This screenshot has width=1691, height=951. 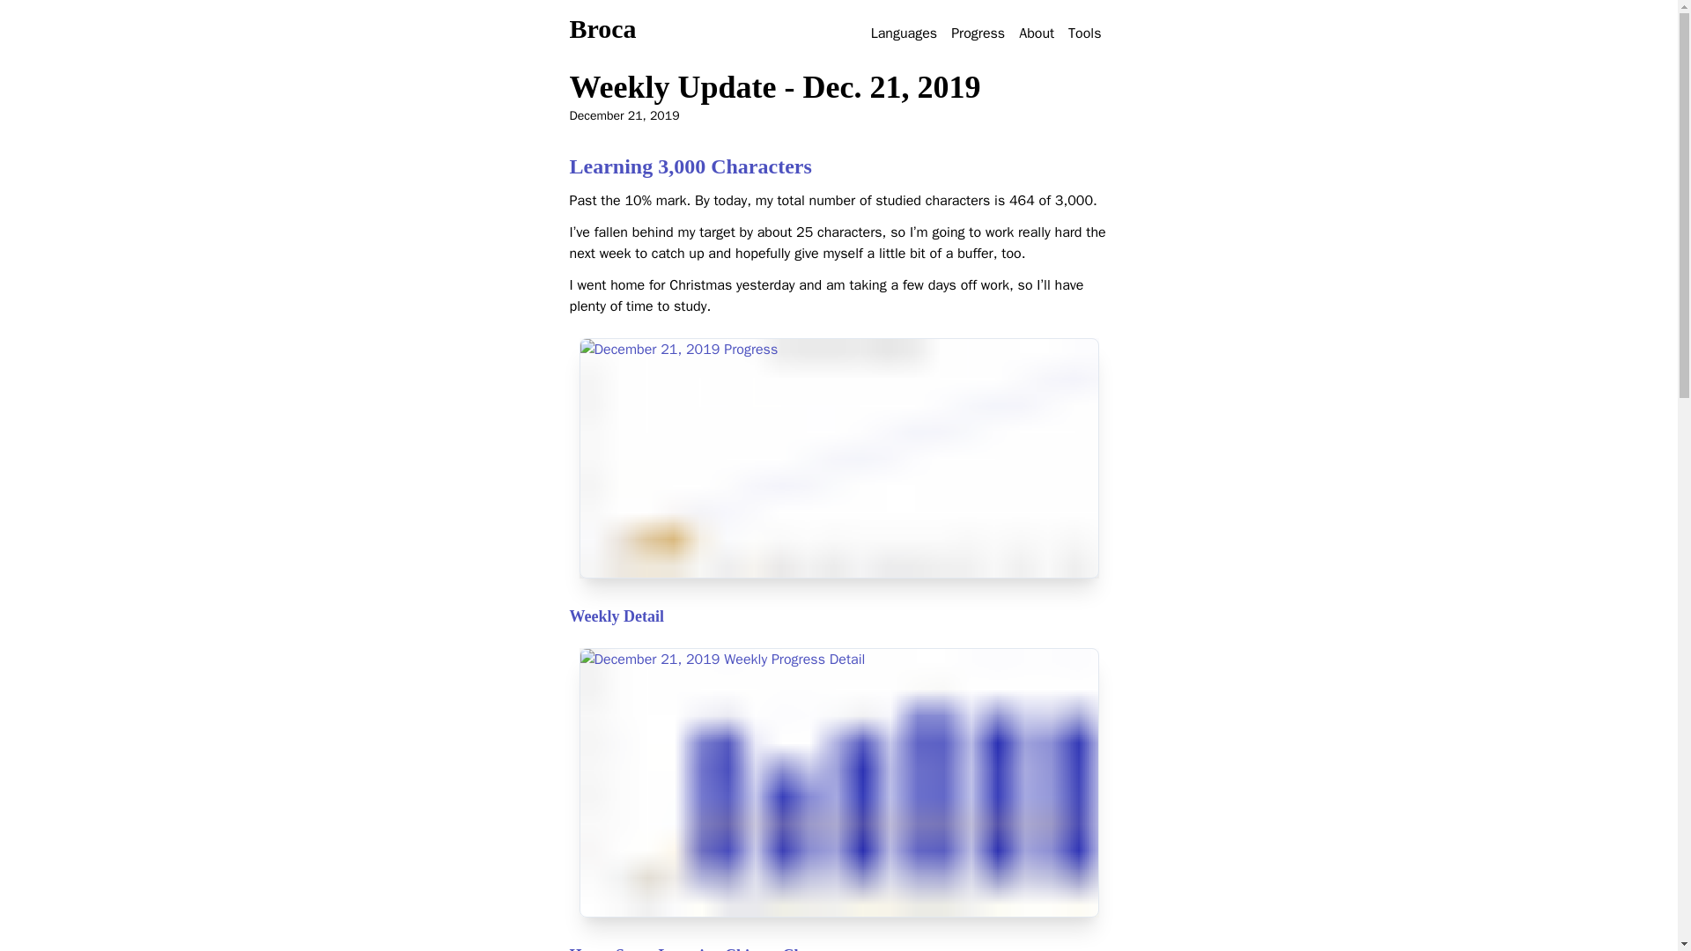 I want to click on Languages, so click(x=904, y=33).